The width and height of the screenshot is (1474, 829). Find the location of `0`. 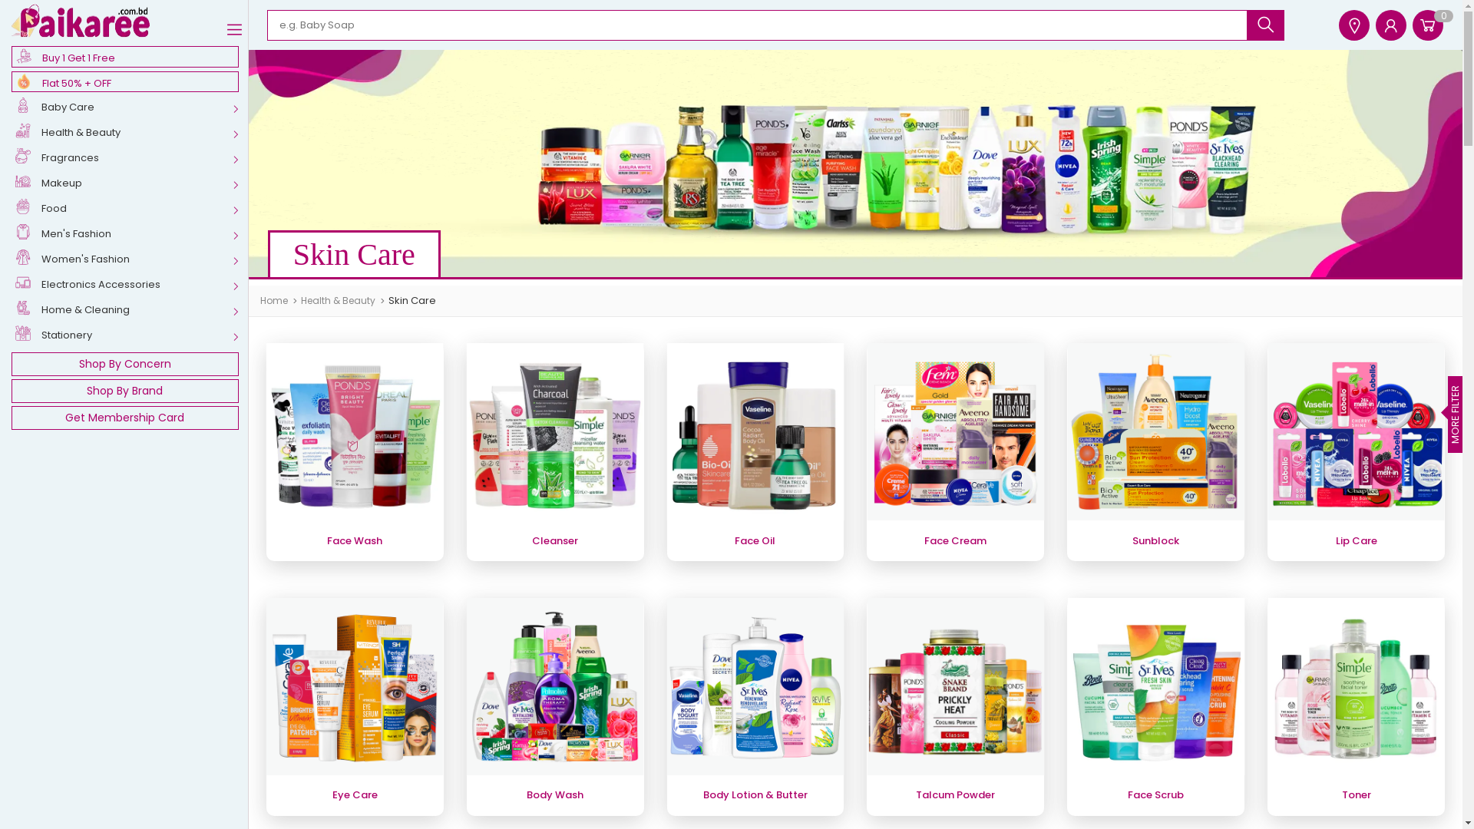

0 is located at coordinates (1428, 25).